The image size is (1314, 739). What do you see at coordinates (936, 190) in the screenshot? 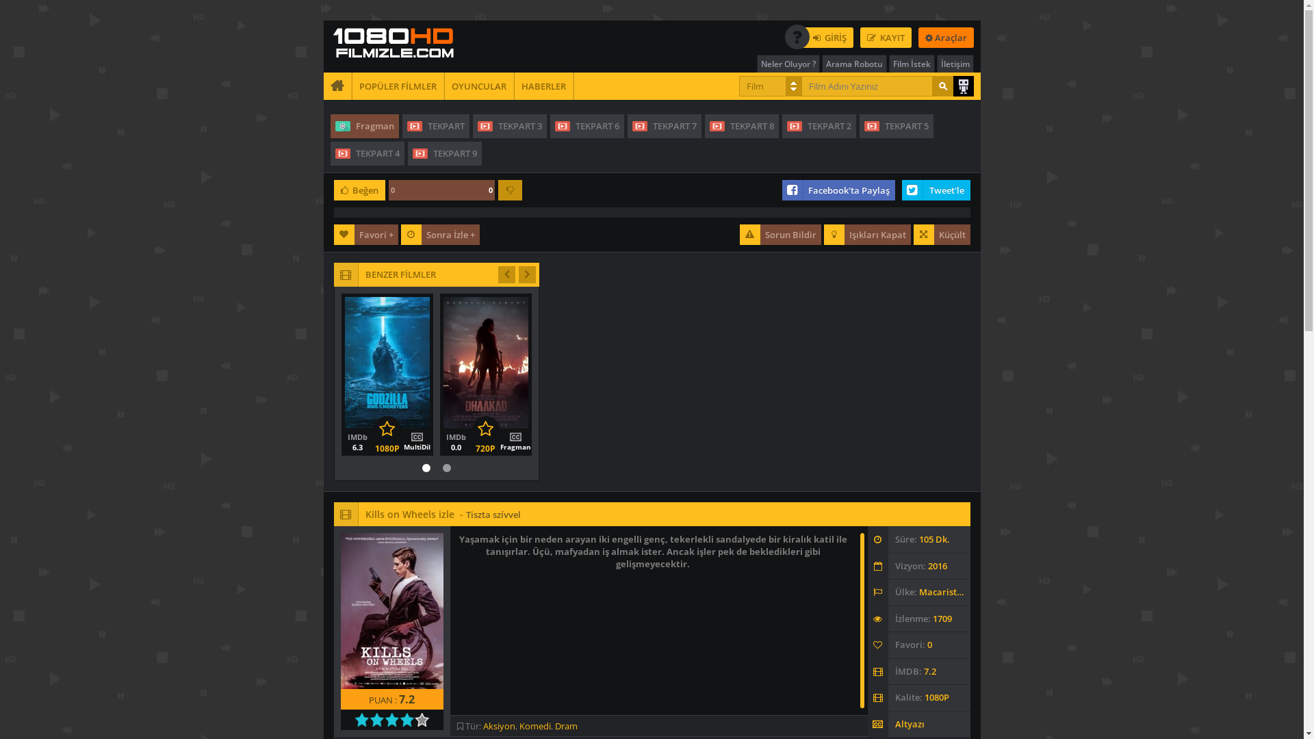
I see `Tweet'le` at bounding box center [936, 190].